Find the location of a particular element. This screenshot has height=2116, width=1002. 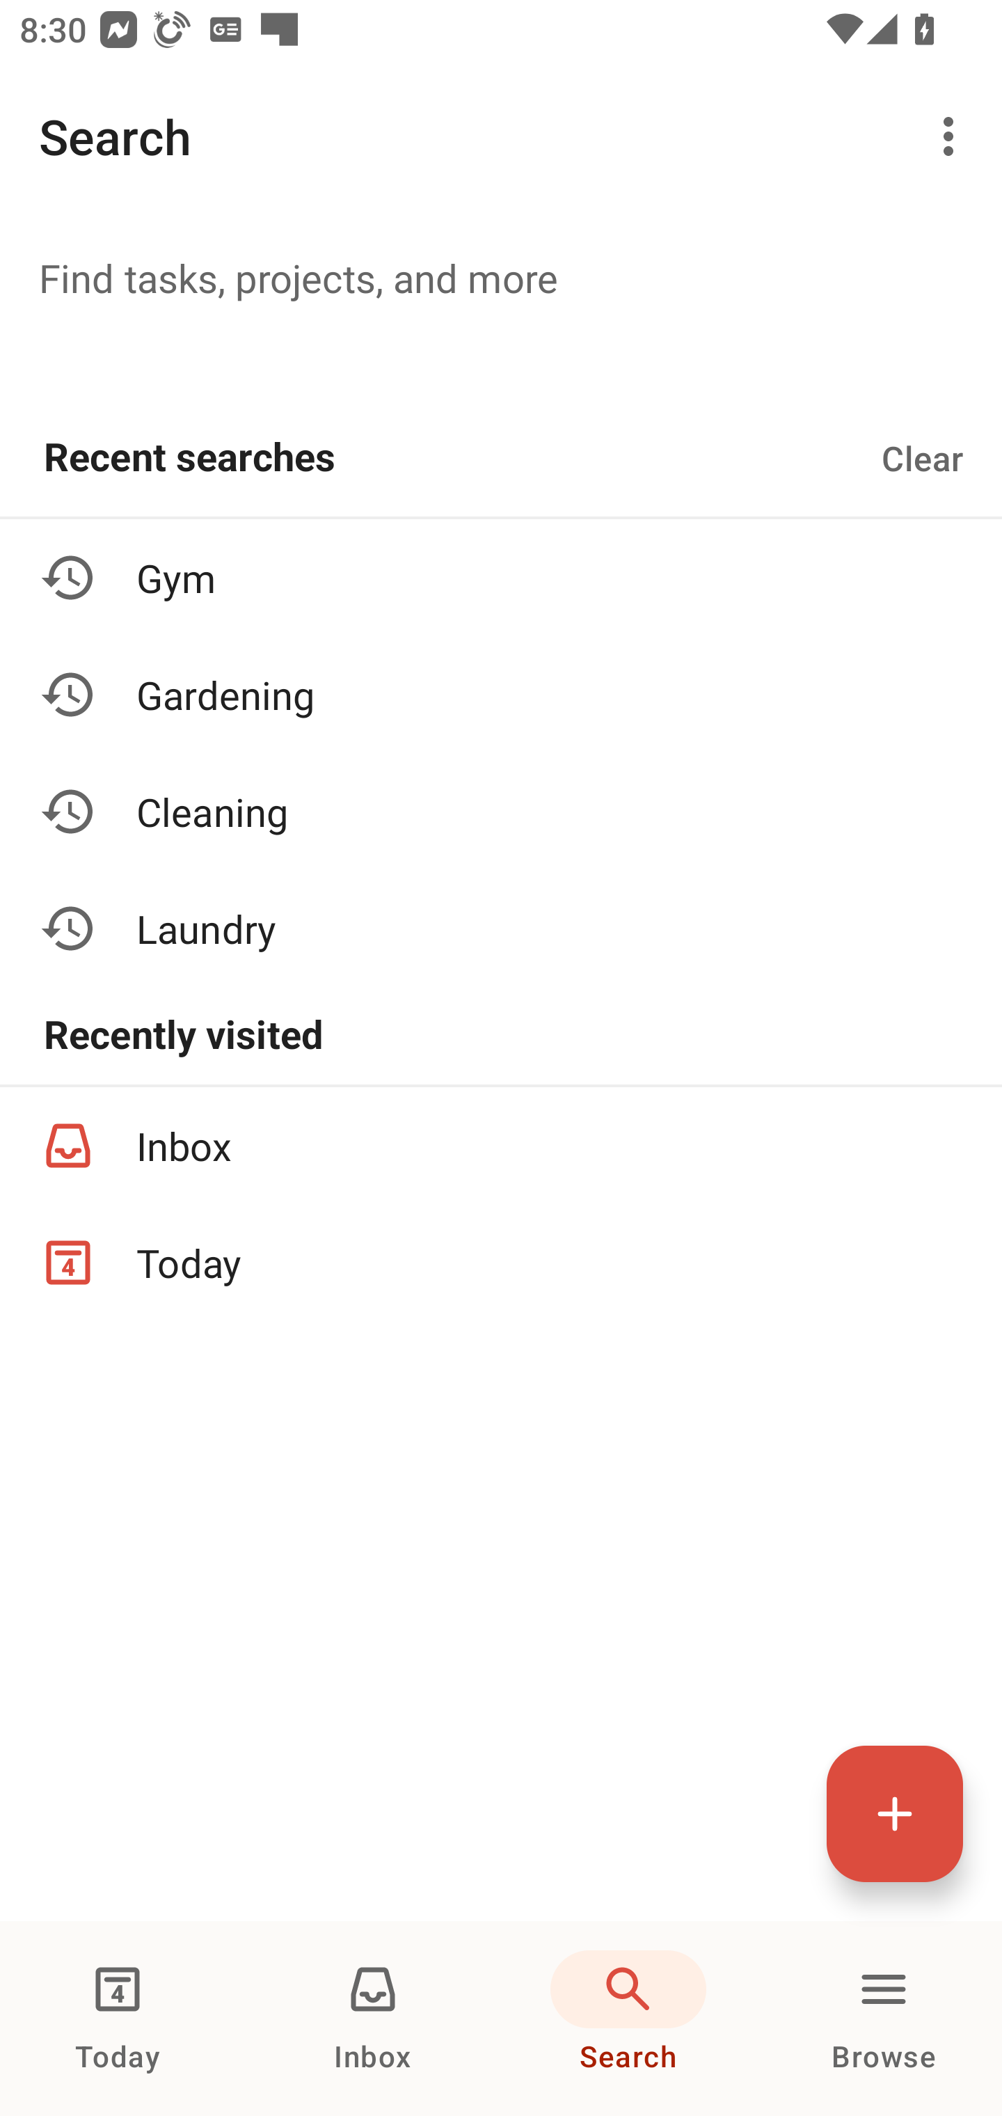

Browse is located at coordinates (884, 2019).